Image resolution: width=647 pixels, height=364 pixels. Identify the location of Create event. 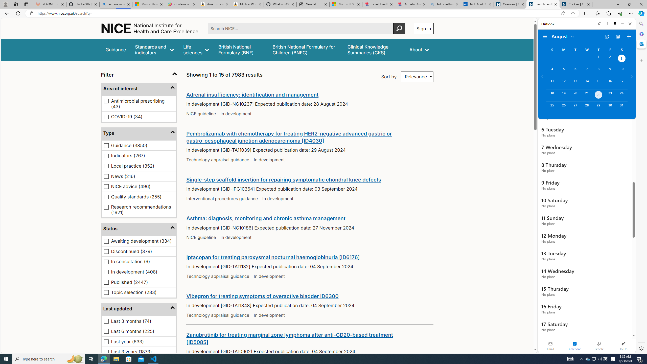
(629, 37).